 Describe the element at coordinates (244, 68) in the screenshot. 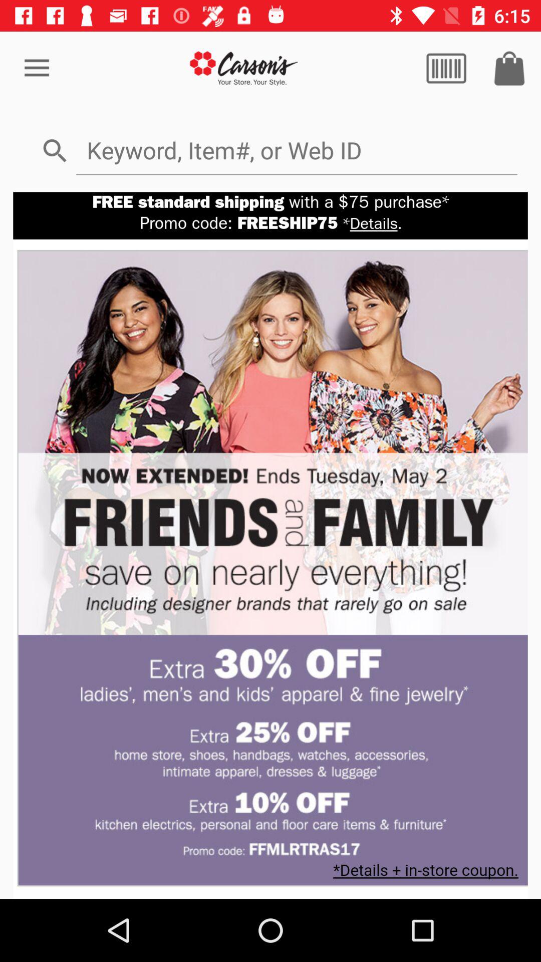

I see `go store home page` at that location.